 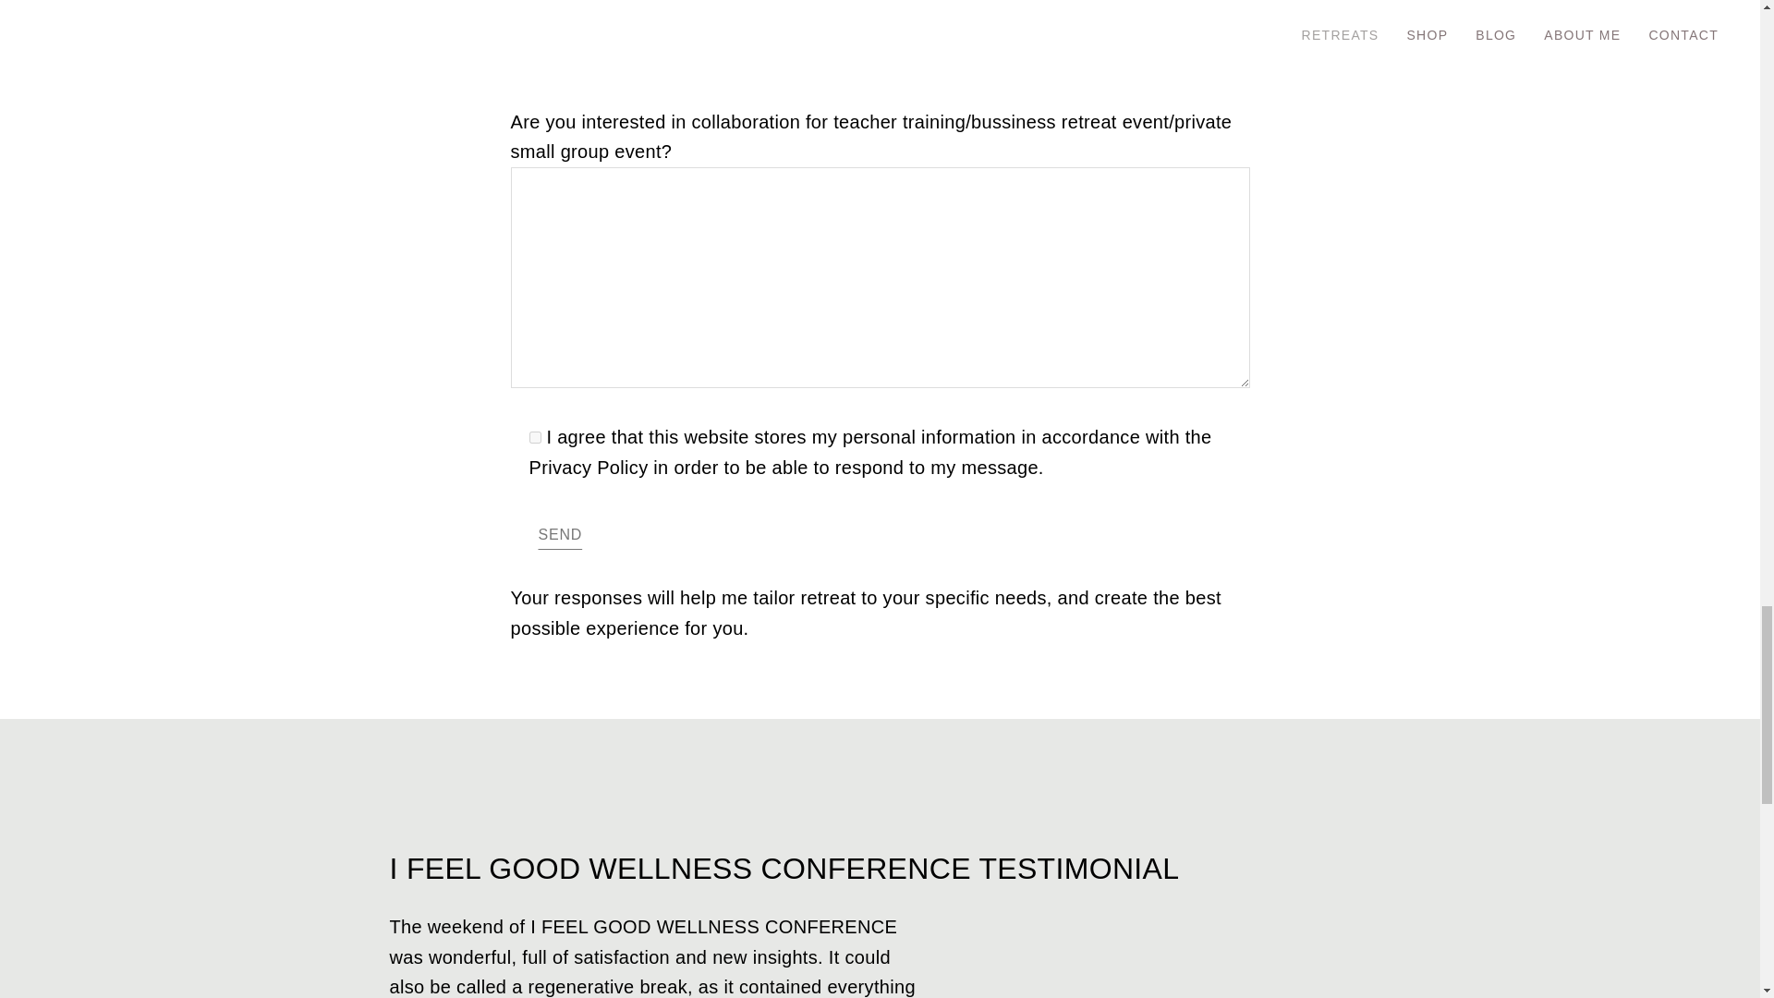 I want to click on 1, so click(x=534, y=436).